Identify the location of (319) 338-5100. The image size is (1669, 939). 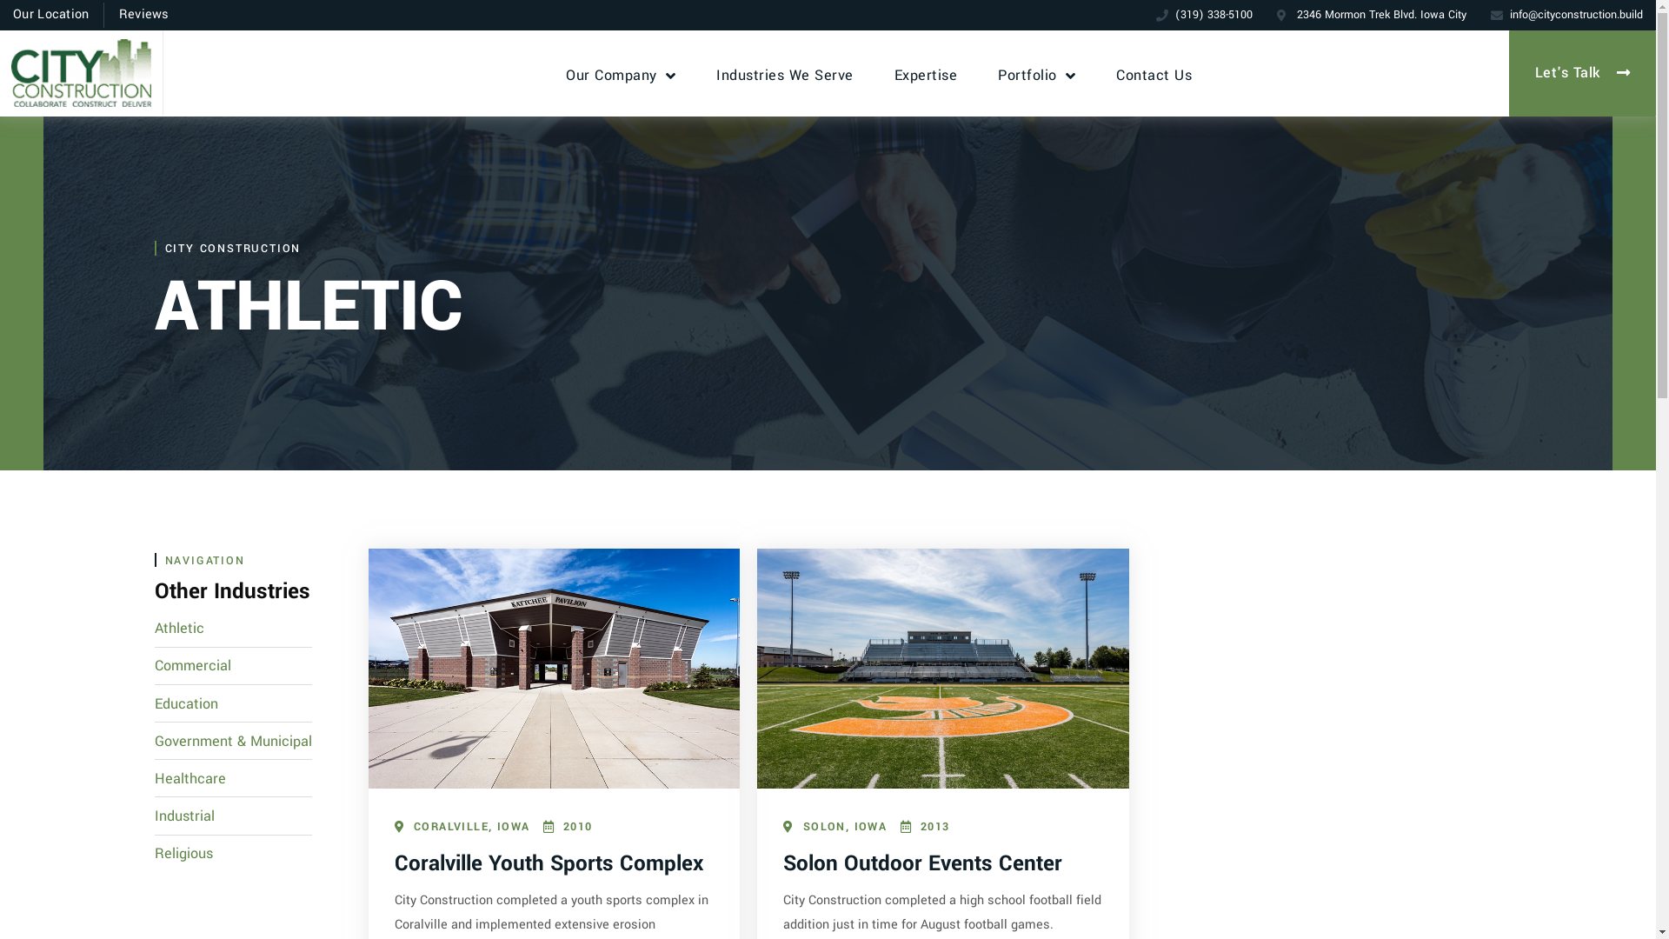
(1205, 15).